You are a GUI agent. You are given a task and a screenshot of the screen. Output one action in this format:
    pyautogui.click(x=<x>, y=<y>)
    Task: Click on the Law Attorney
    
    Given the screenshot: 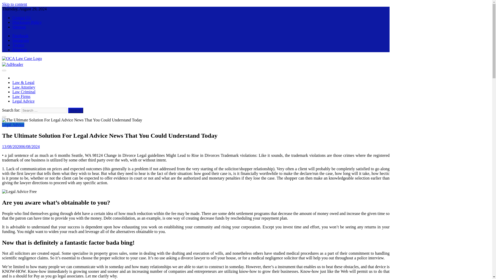 What is the action you would take?
    pyautogui.click(x=24, y=87)
    